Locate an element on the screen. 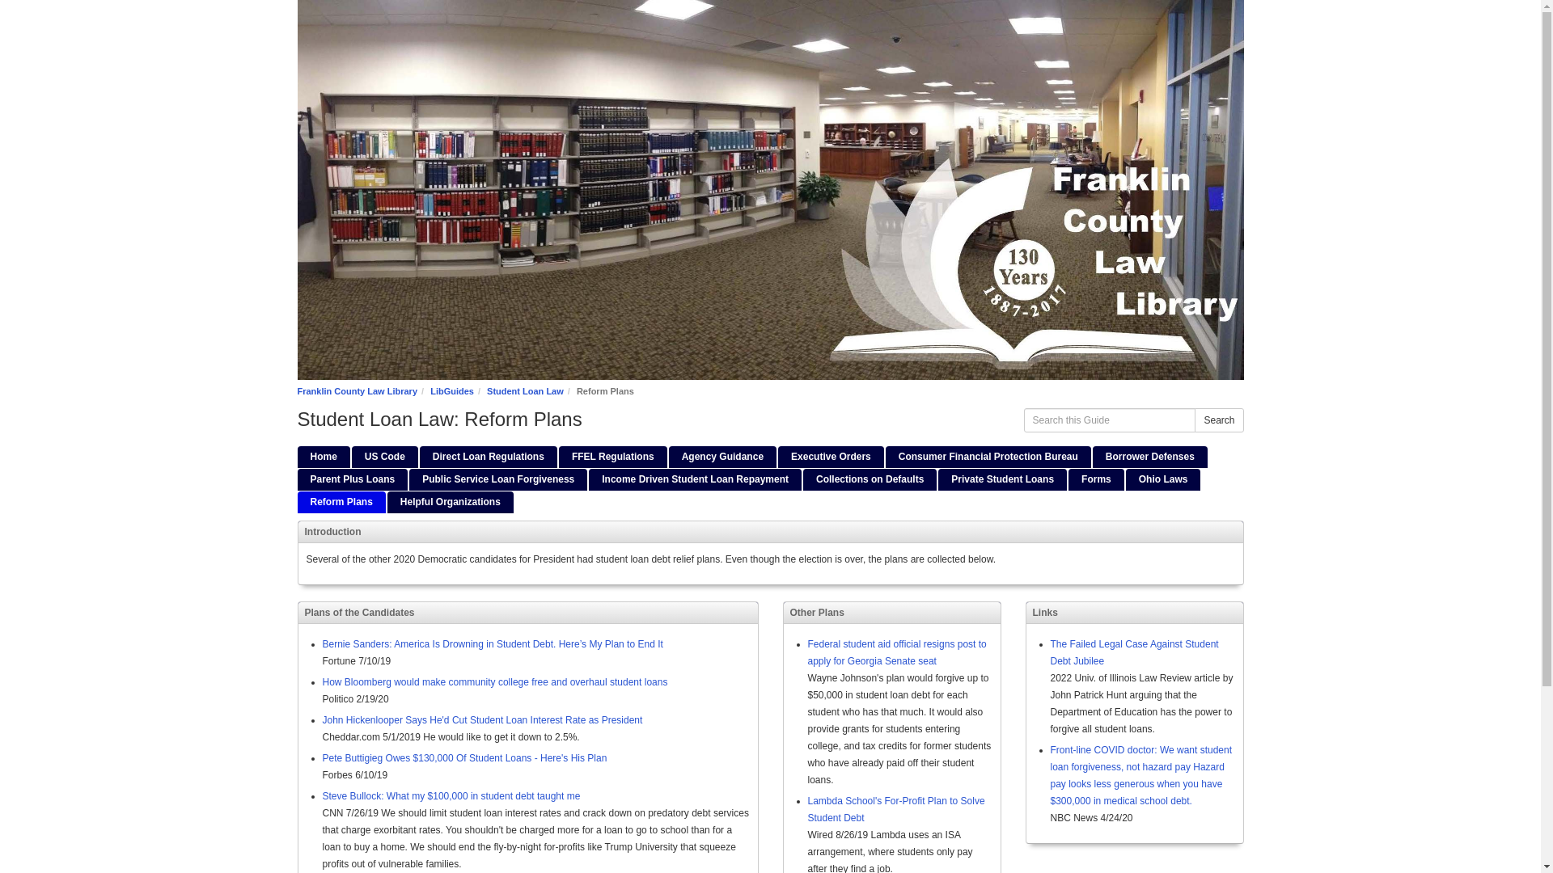 This screenshot has width=1553, height=873. Direct Loan Regulations is located at coordinates (489, 456).